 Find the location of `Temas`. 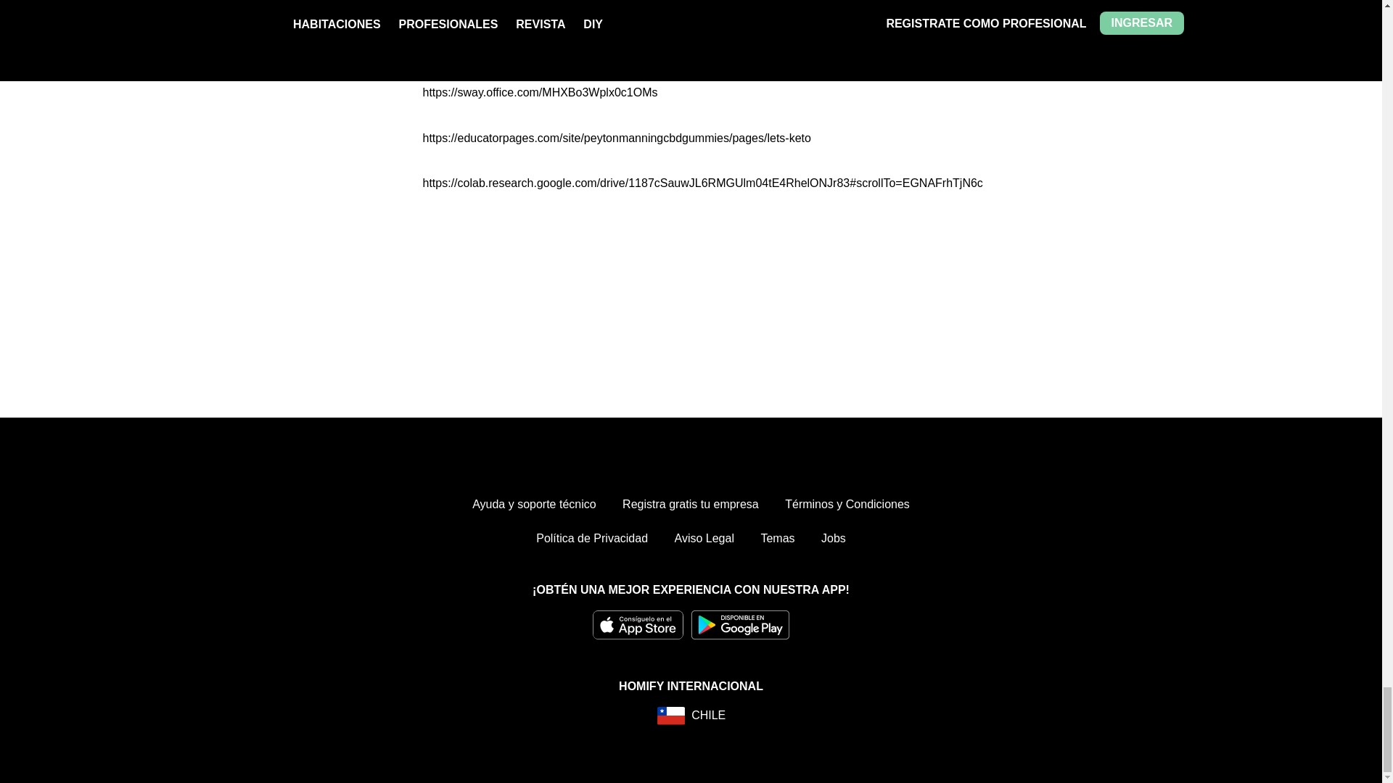

Temas is located at coordinates (777, 538).